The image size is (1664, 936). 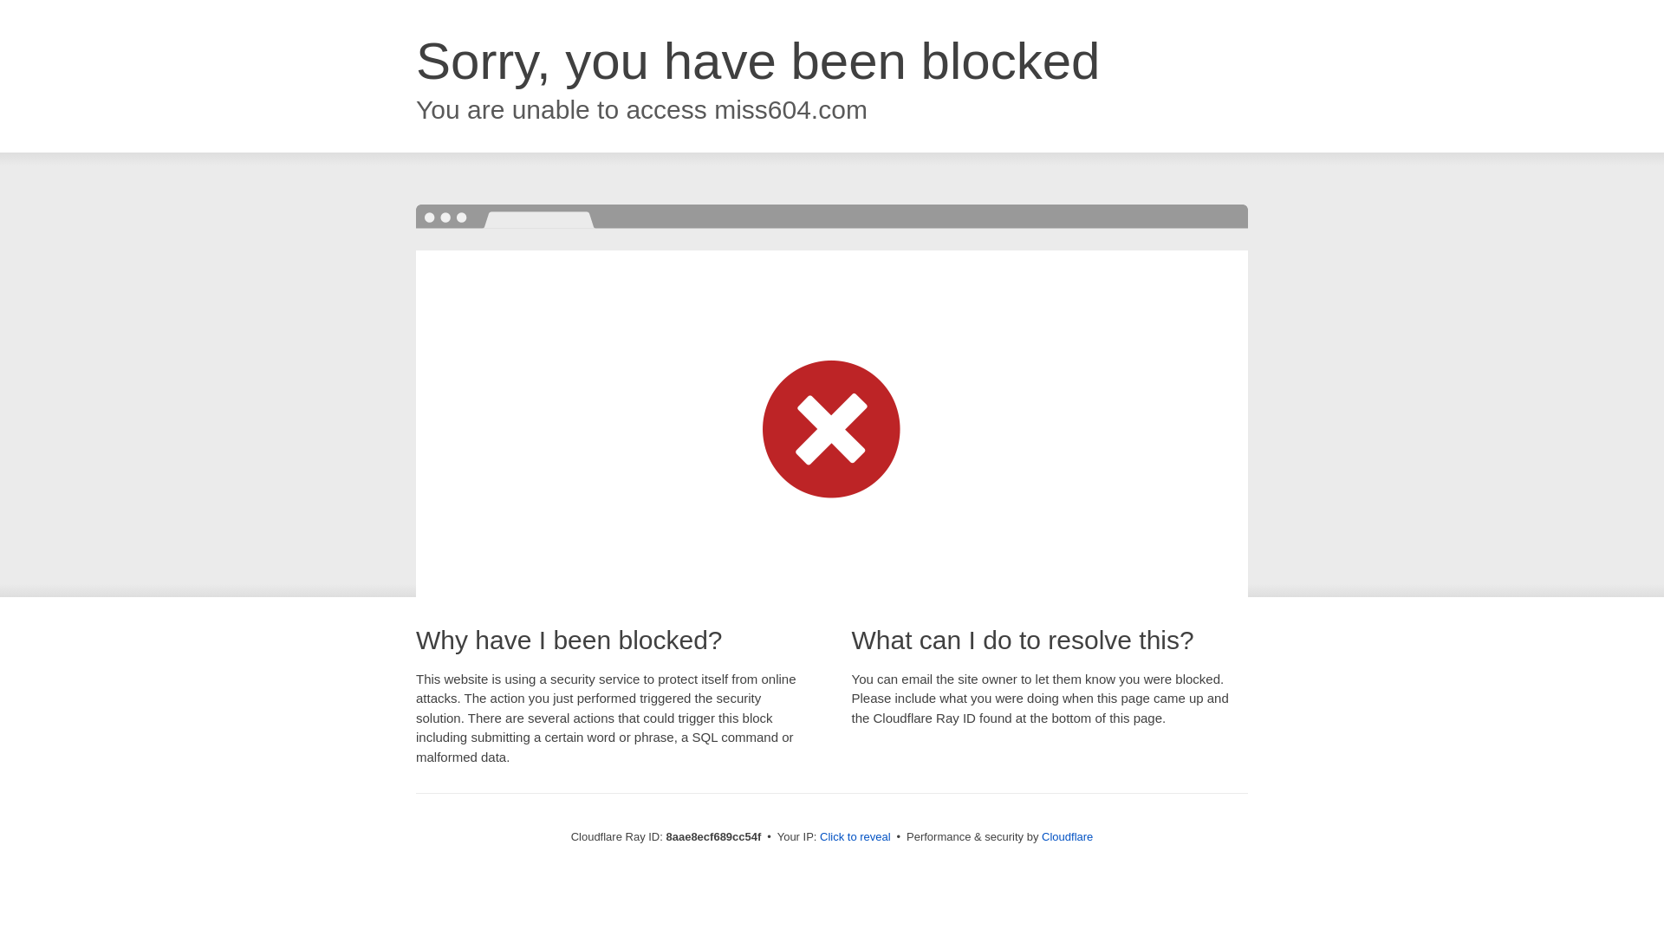 What do you see at coordinates (1067, 836) in the screenshot?
I see `Cloudflare` at bounding box center [1067, 836].